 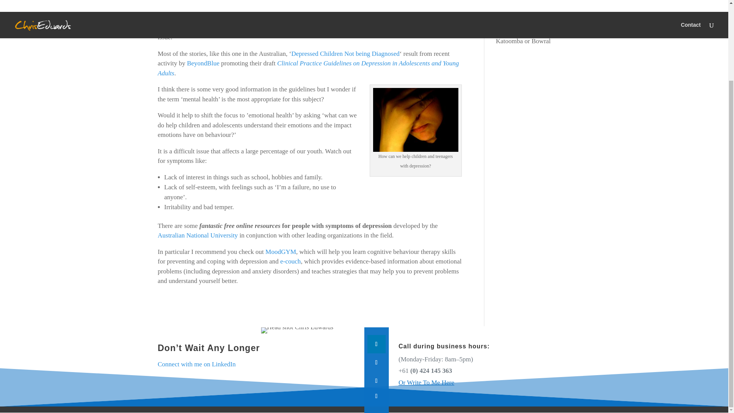 I want to click on Follow on X, so click(x=376, y=381).